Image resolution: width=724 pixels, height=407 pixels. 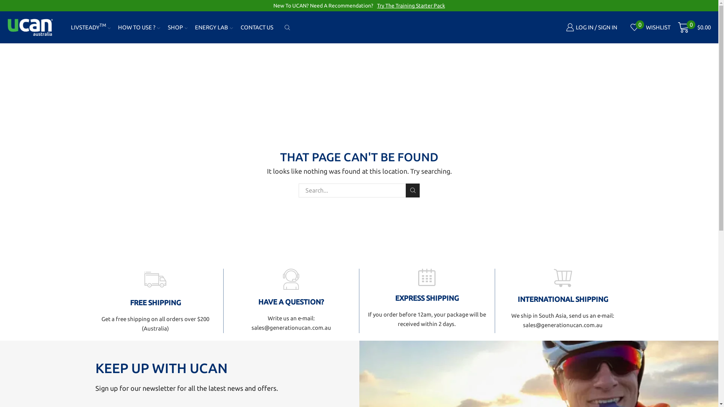 I want to click on CONTACT US, so click(x=257, y=27).